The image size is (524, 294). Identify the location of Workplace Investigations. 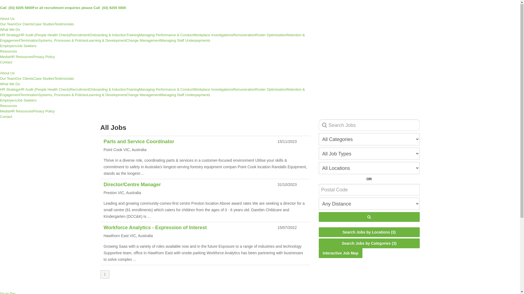
(213, 35).